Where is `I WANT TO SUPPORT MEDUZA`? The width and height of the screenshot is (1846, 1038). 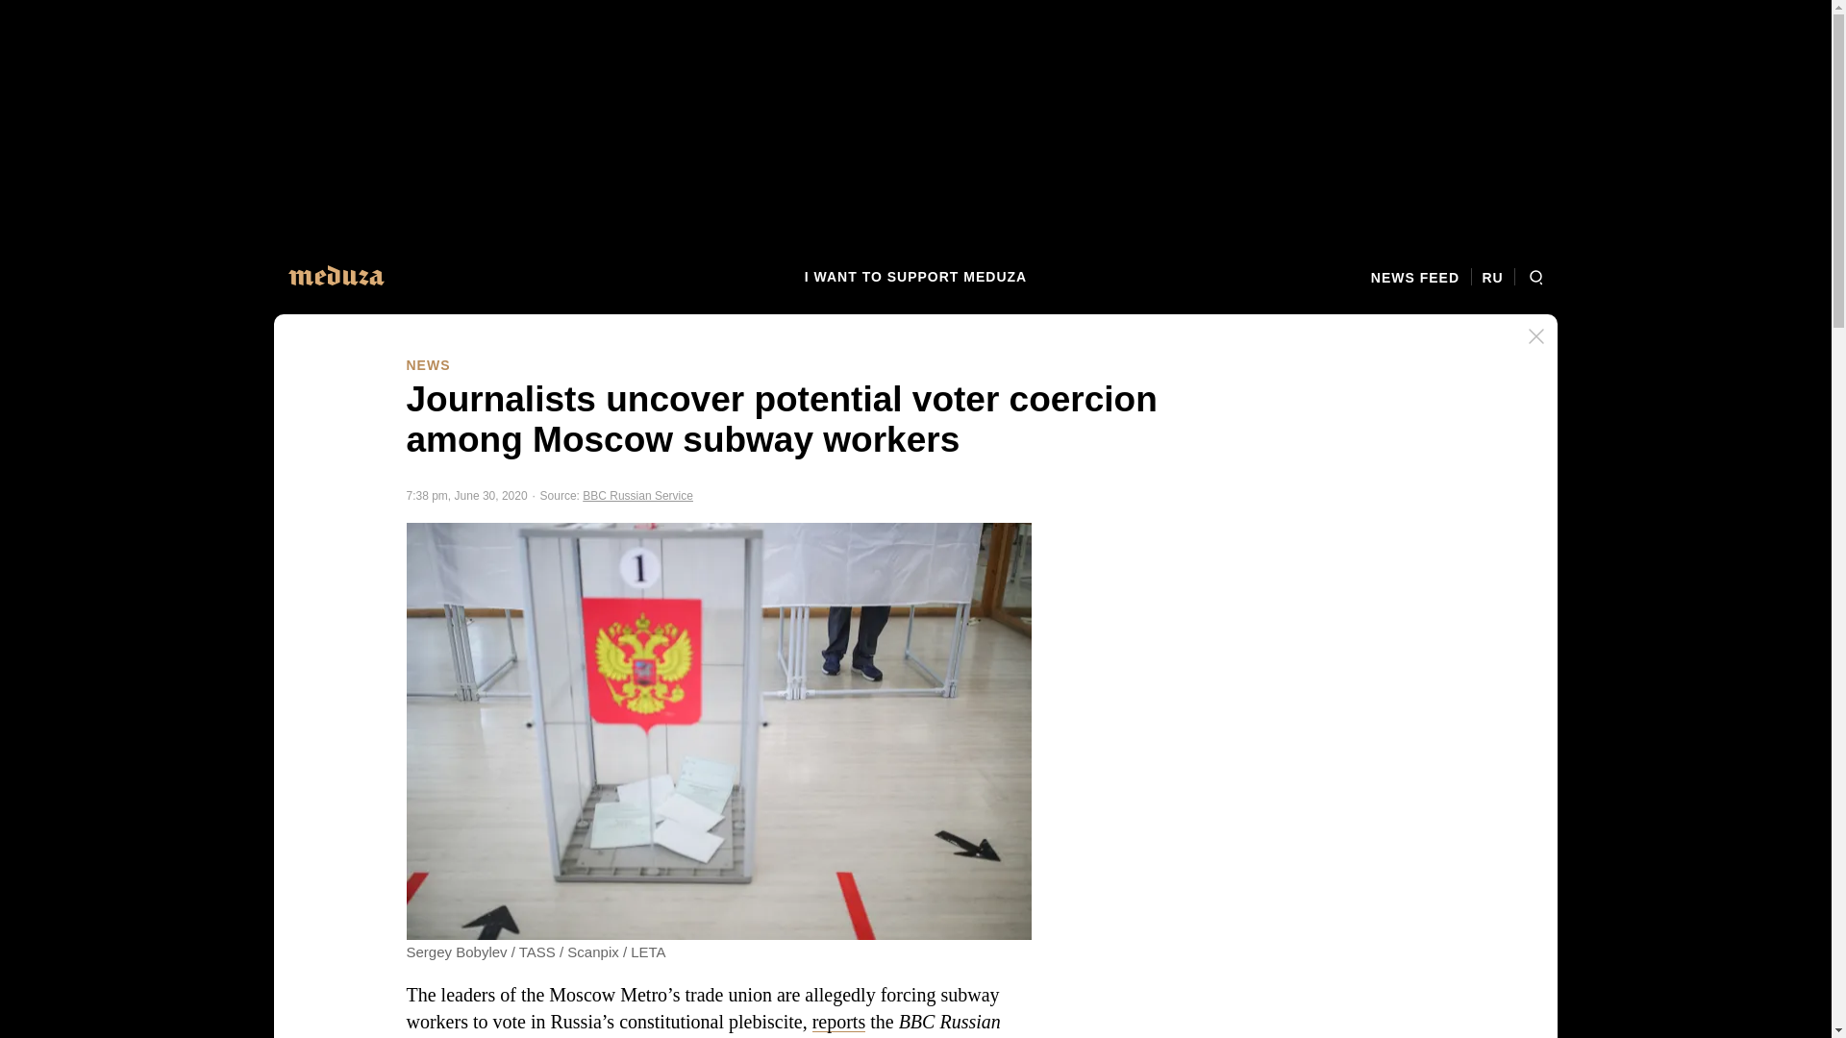
I WANT TO SUPPORT MEDUZA is located at coordinates (915, 277).